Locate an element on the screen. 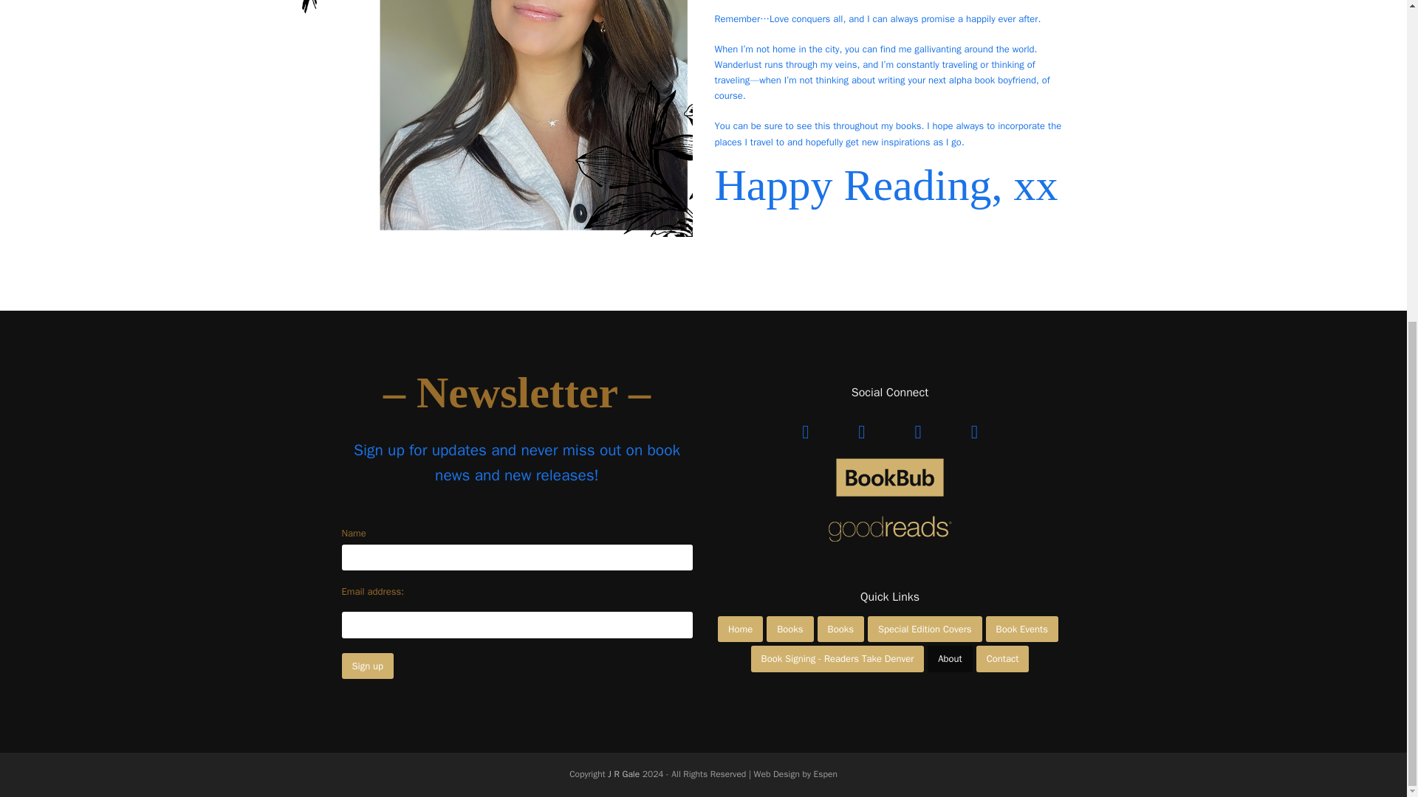 The height and width of the screenshot is (797, 1418). Book Events is located at coordinates (1021, 629).